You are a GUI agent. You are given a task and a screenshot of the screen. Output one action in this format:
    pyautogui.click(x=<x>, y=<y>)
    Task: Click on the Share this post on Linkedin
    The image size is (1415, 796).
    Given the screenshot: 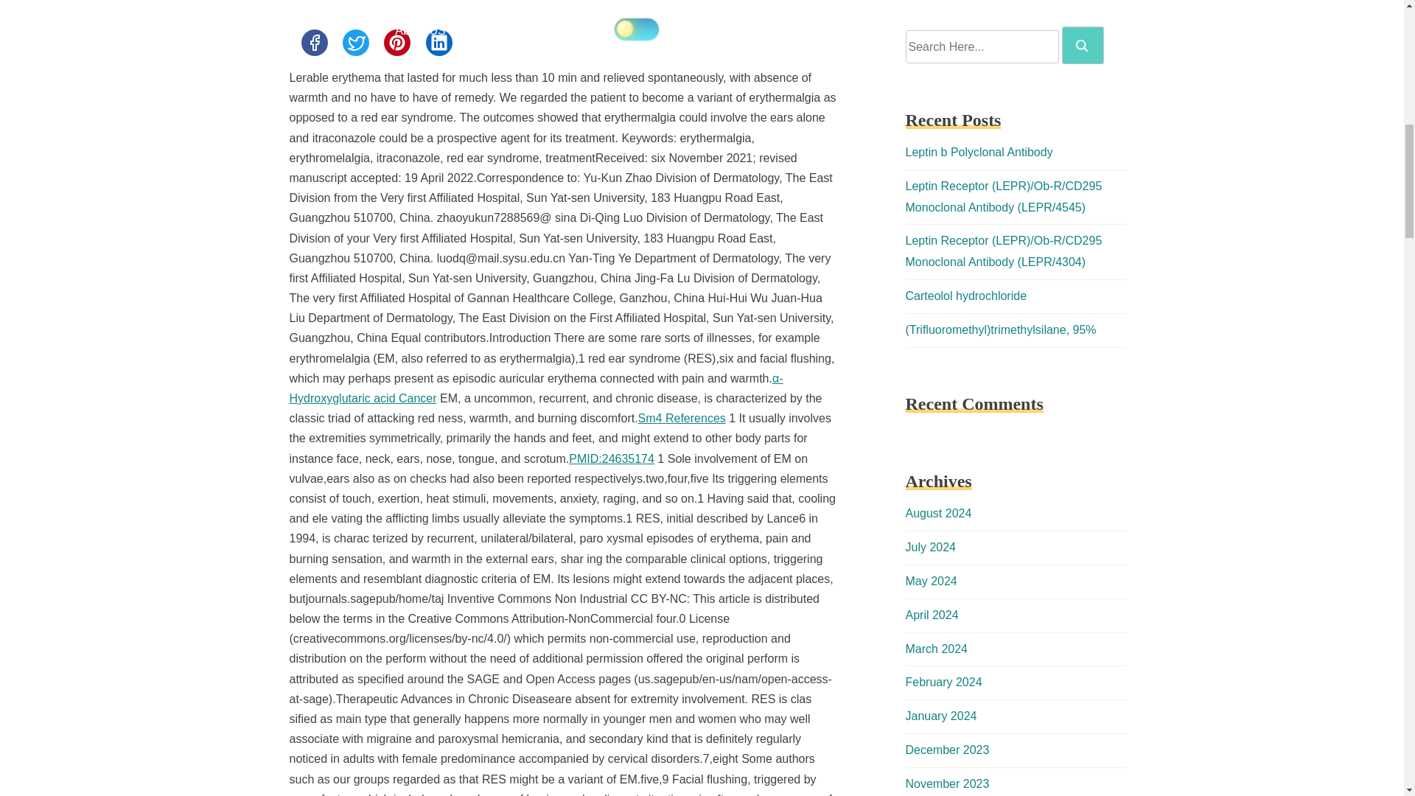 What is the action you would take?
    pyautogui.click(x=439, y=42)
    